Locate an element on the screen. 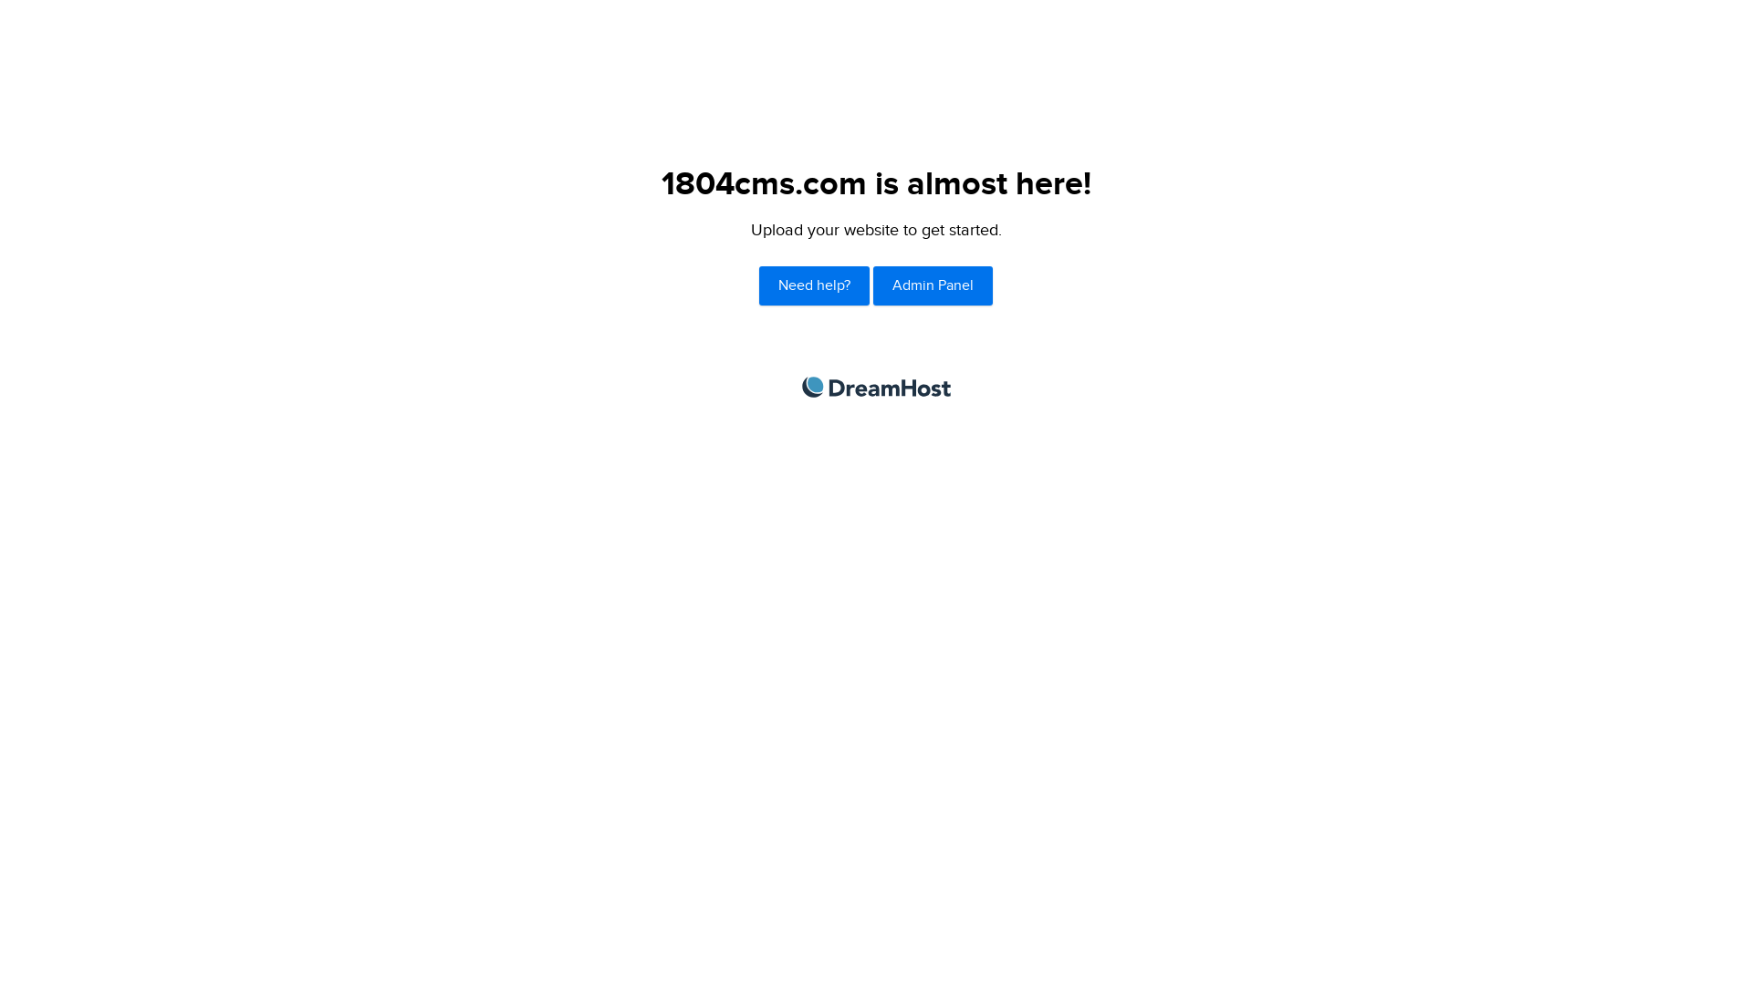 This screenshot has height=985, width=1752. Admin Panel is located at coordinates (933, 286).